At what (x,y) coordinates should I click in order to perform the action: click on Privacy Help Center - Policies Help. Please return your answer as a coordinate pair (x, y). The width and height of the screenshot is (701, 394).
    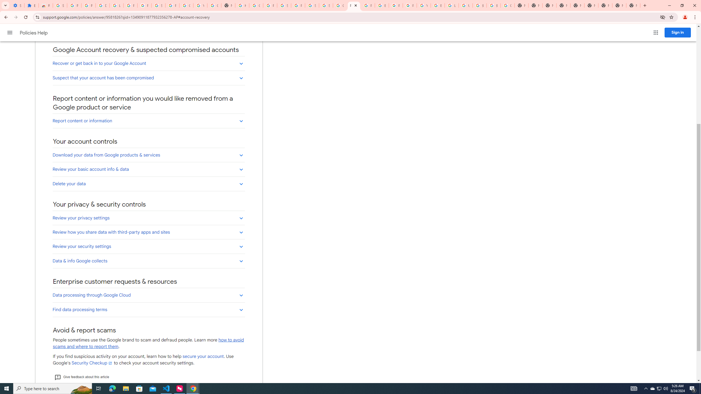
    Looking at the image, I should click on (354, 5).